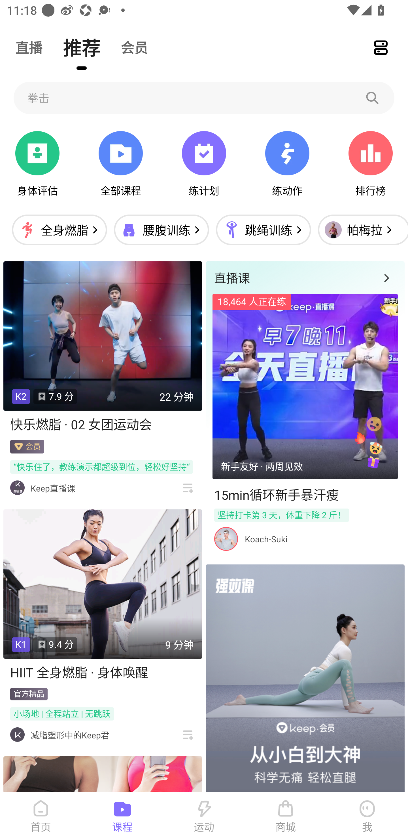  What do you see at coordinates (37, 164) in the screenshot?
I see `身体评估` at bounding box center [37, 164].